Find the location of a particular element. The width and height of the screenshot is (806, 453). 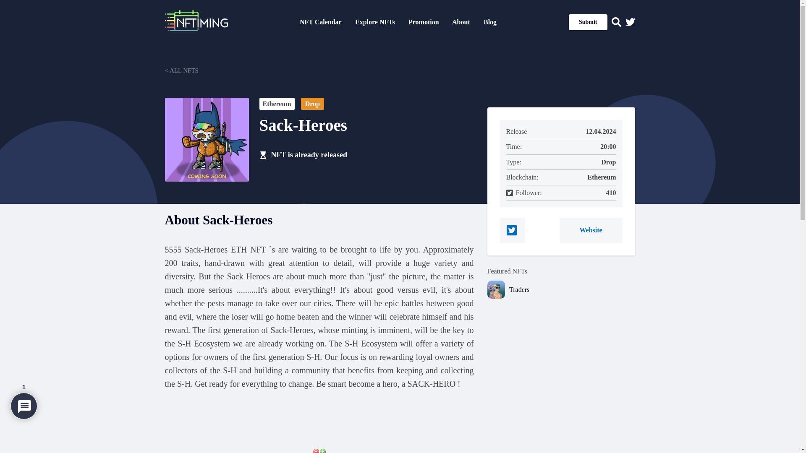

NFT Calendar is located at coordinates (321, 22).